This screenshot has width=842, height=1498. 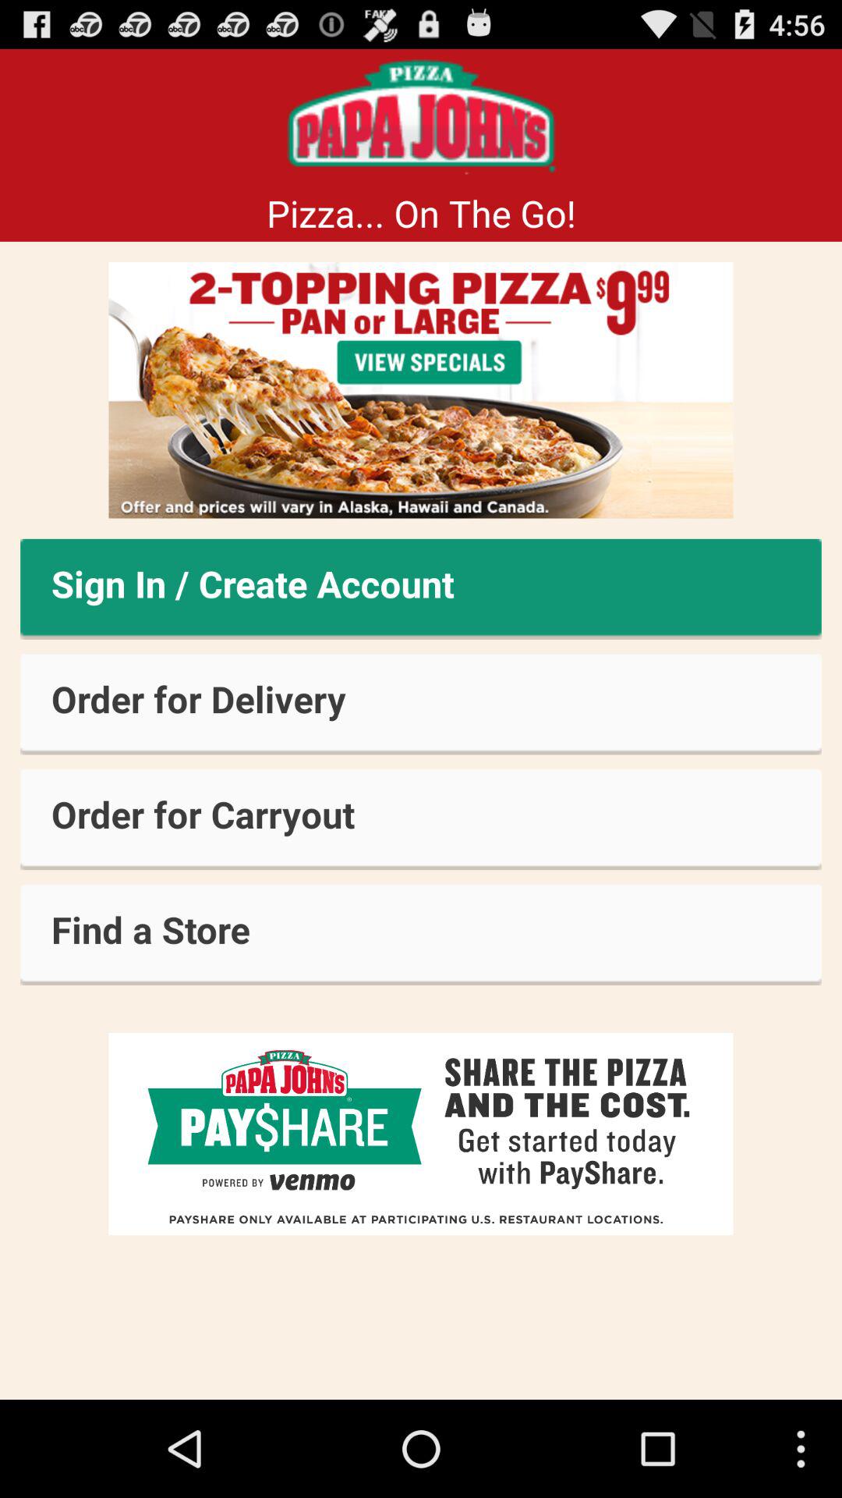 What do you see at coordinates (421, 588) in the screenshot?
I see `swipe until the sign in create` at bounding box center [421, 588].